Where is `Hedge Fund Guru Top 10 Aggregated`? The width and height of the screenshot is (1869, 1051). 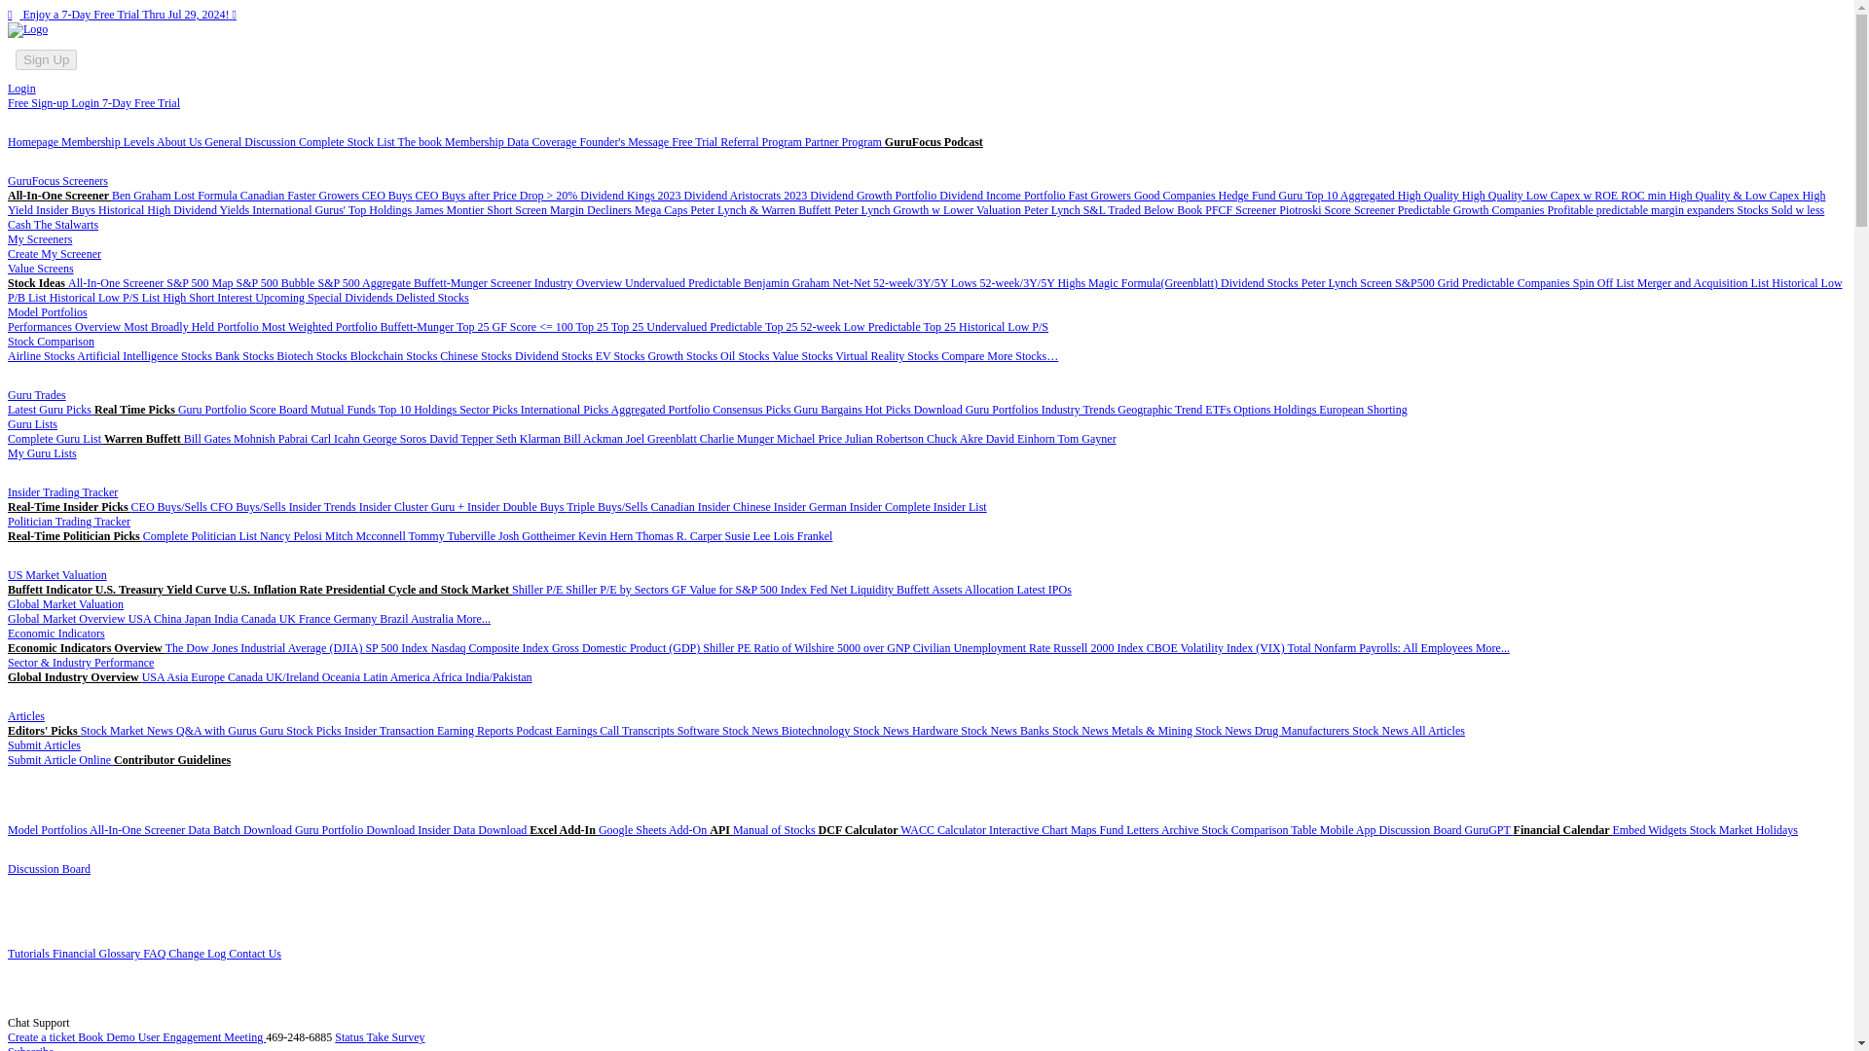
Hedge Fund Guru Top 10 Aggregated is located at coordinates (1308, 196).